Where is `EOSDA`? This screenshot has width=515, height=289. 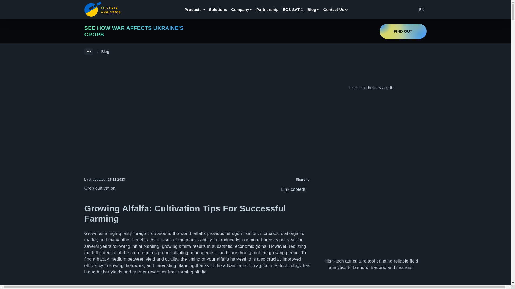 EOSDA is located at coordinates (102, 9).